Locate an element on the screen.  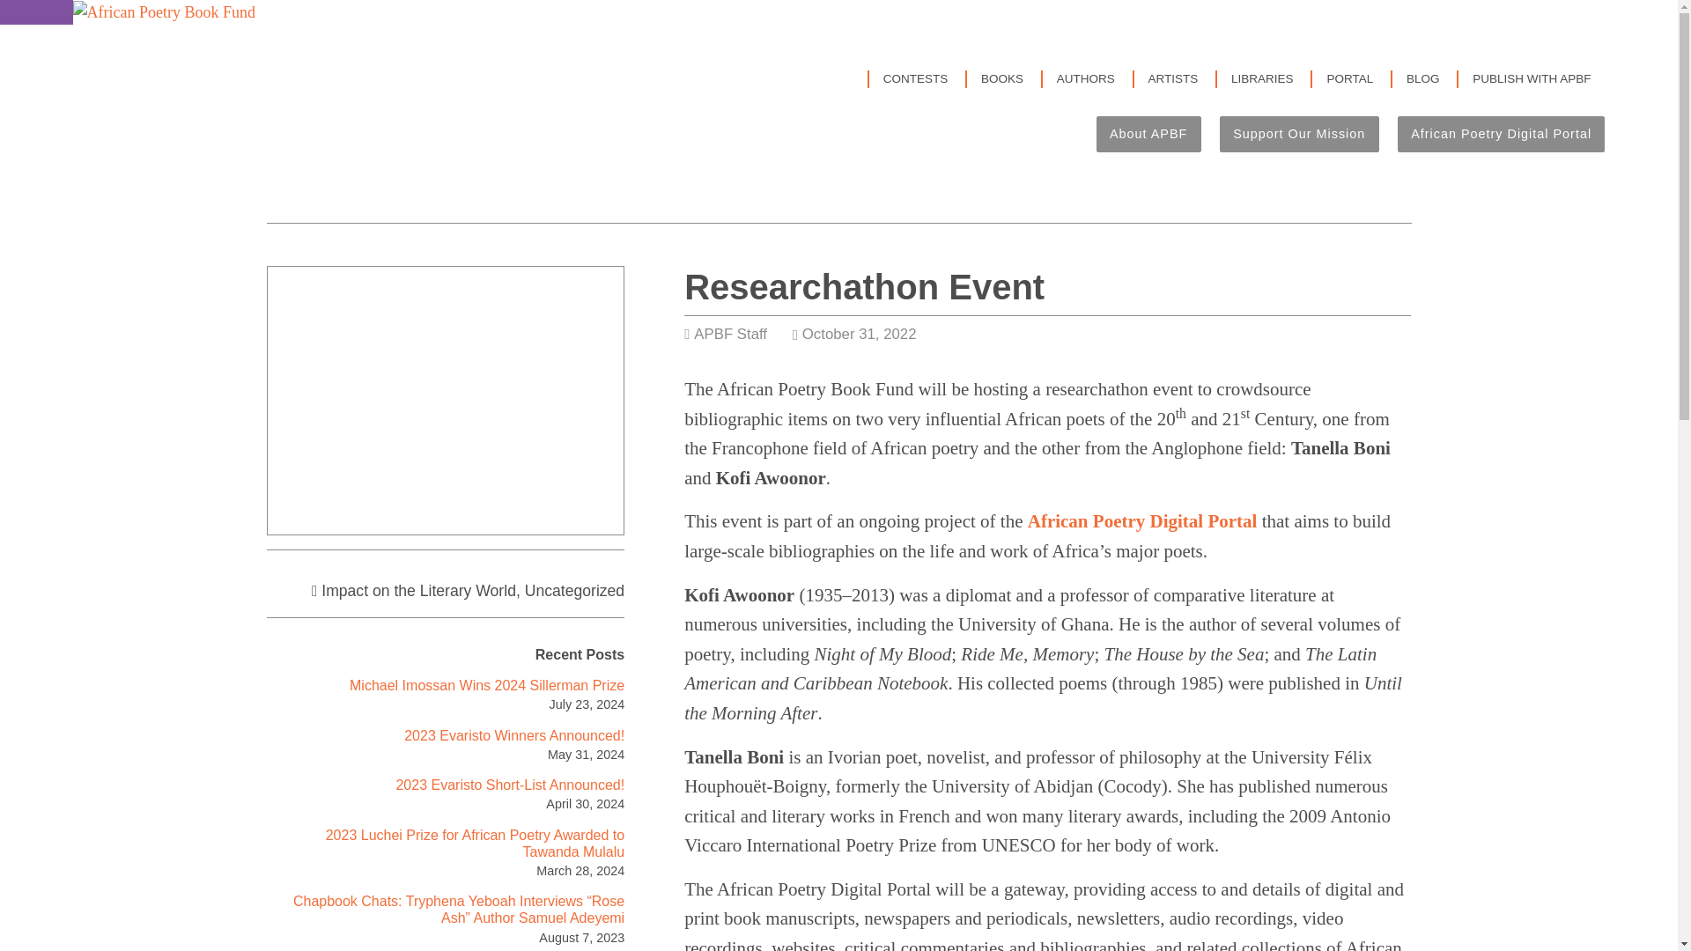
PUBLISH WITH APBF is located at coordinates (1532, 79).